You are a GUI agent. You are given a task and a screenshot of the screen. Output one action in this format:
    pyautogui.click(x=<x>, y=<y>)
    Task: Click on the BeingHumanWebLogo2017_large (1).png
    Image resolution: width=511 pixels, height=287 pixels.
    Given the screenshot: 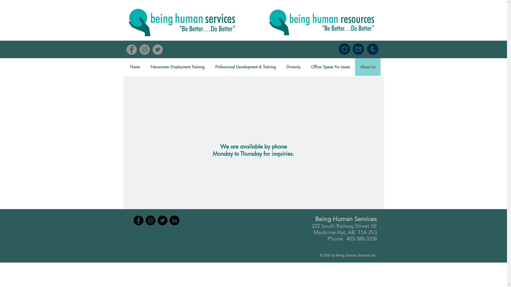 What is the action you would take?
    pyautogui.click(x=182, y=22)
    